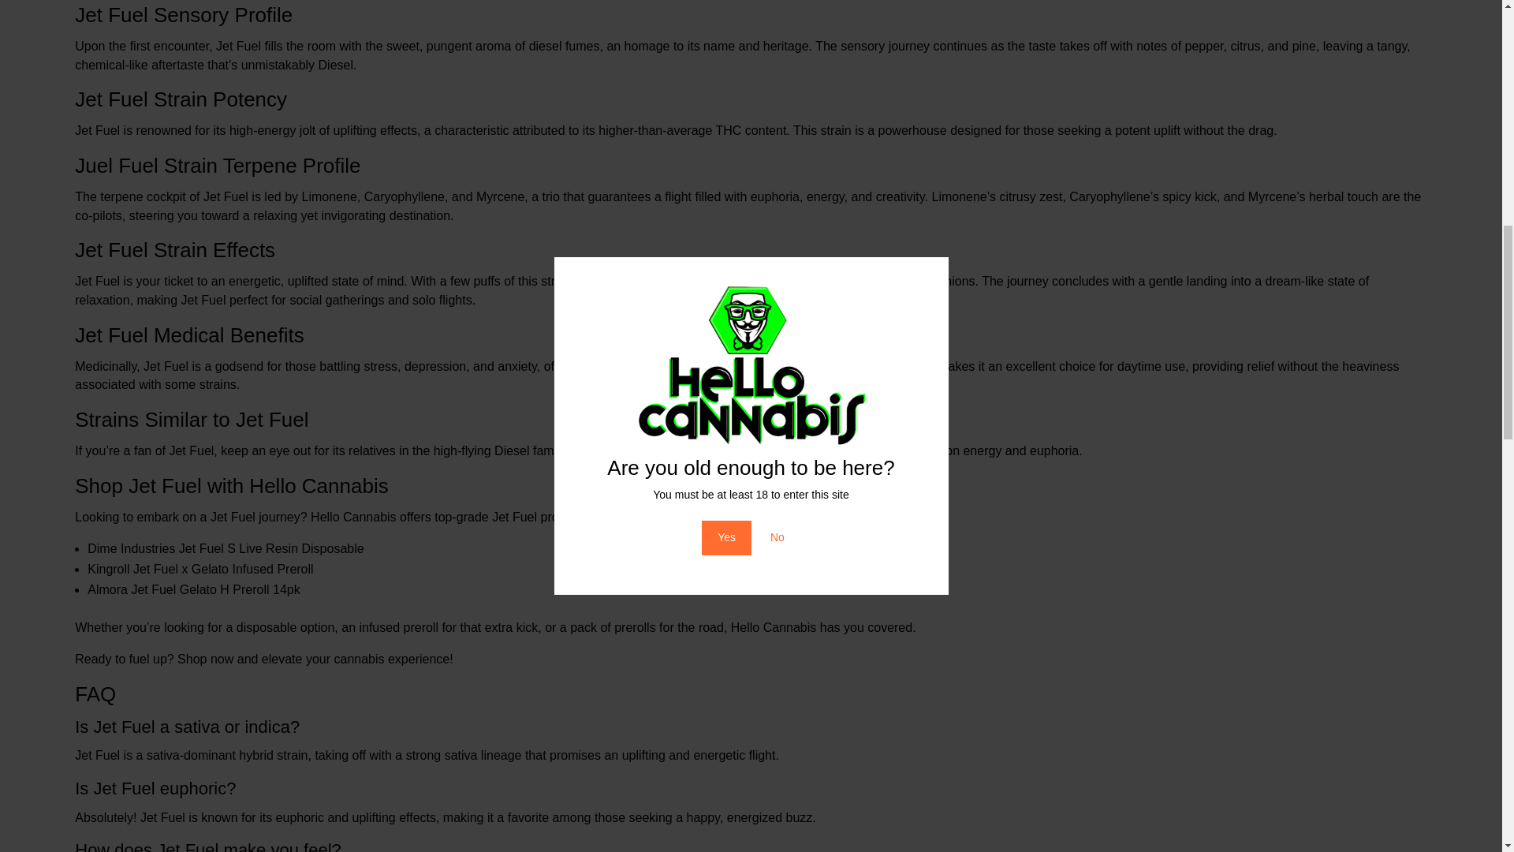 The image size is (1514, 852). I want to click on Kingroll Jet Fuel x Gelato Infused Preroll, so click(200, 569).